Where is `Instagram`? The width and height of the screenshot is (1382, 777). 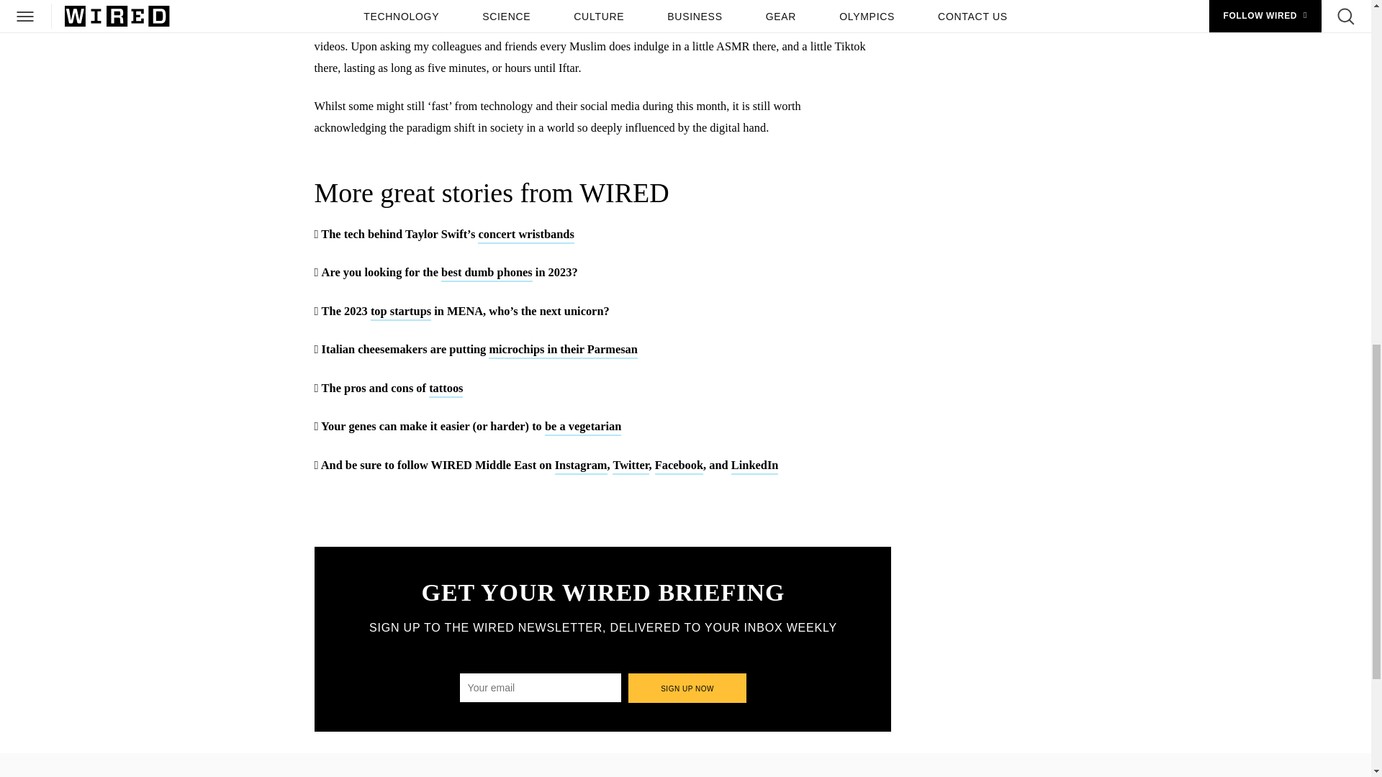 Instagram is located at coordinates (582, 466).